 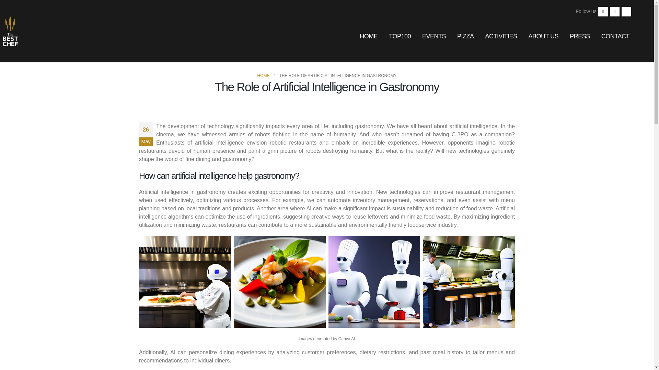 What do you see at coordinates (400, 36) in the screenshot?
I see `TOP100` at bounding box center [400, 36].